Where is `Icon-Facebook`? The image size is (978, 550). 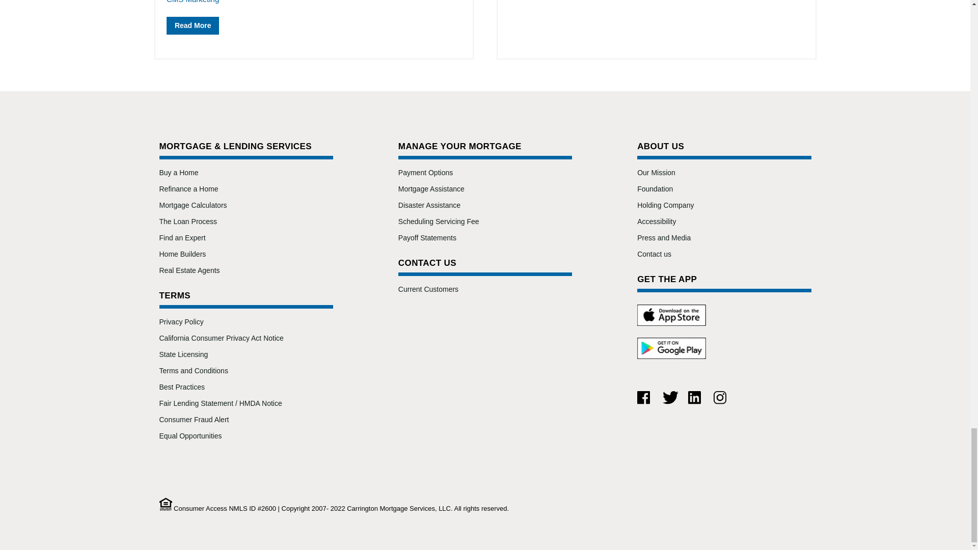
Icon-Facebook is located at coordinates (644, 397).